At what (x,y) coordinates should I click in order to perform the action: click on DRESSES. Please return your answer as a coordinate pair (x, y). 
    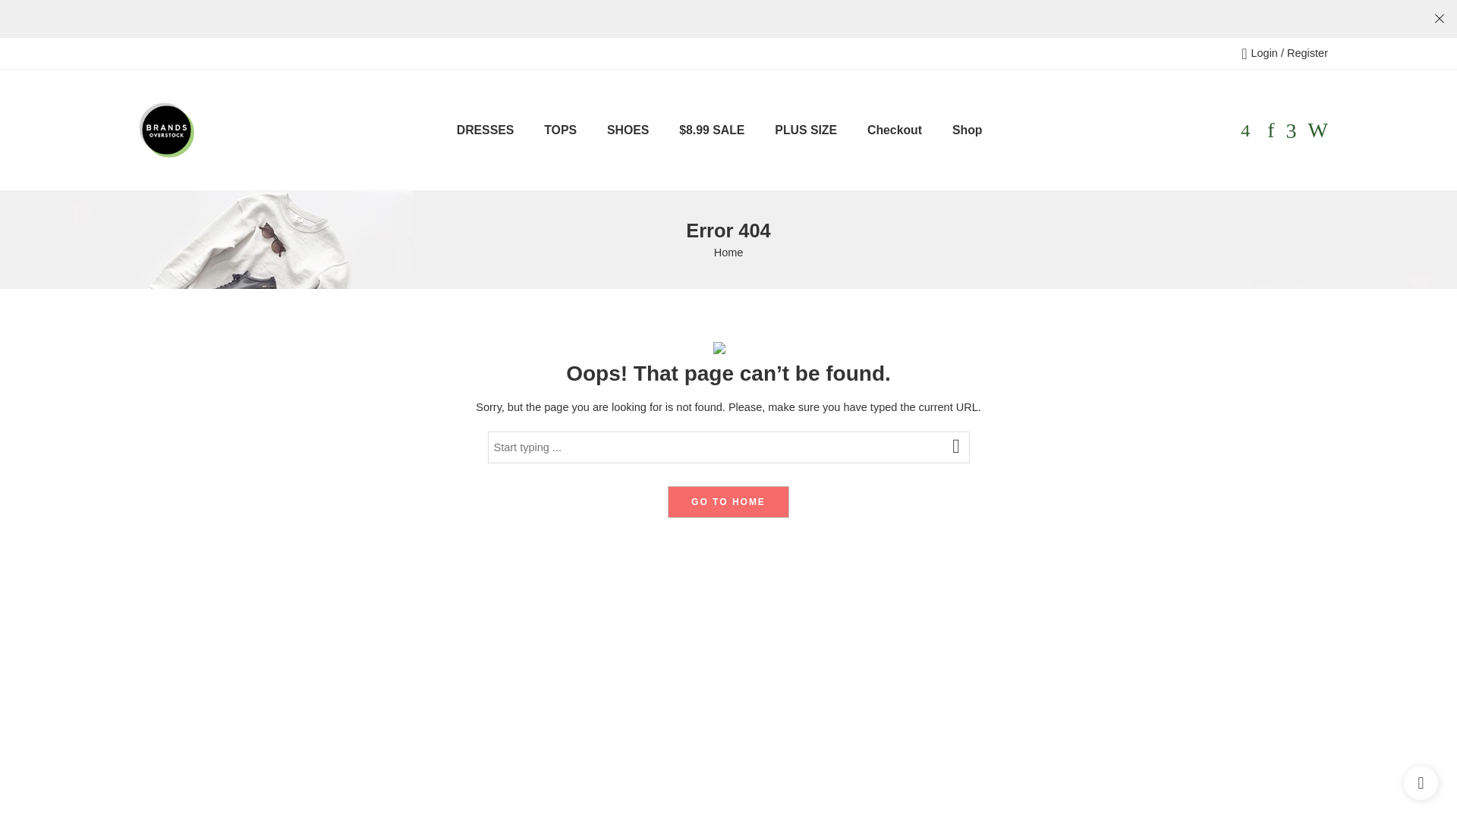
    Looking at the image, I should click on (486, 129).